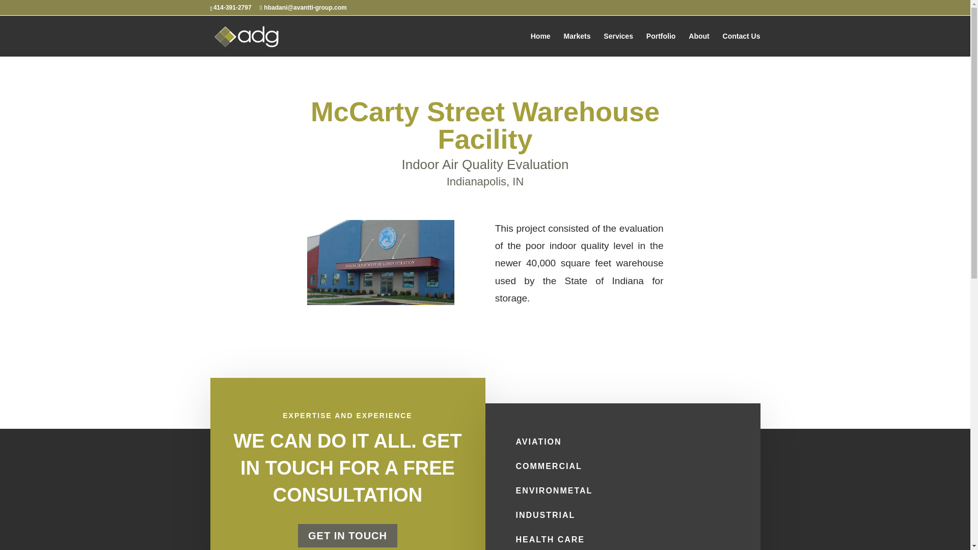  I want to click on Services, so click(618, 44).